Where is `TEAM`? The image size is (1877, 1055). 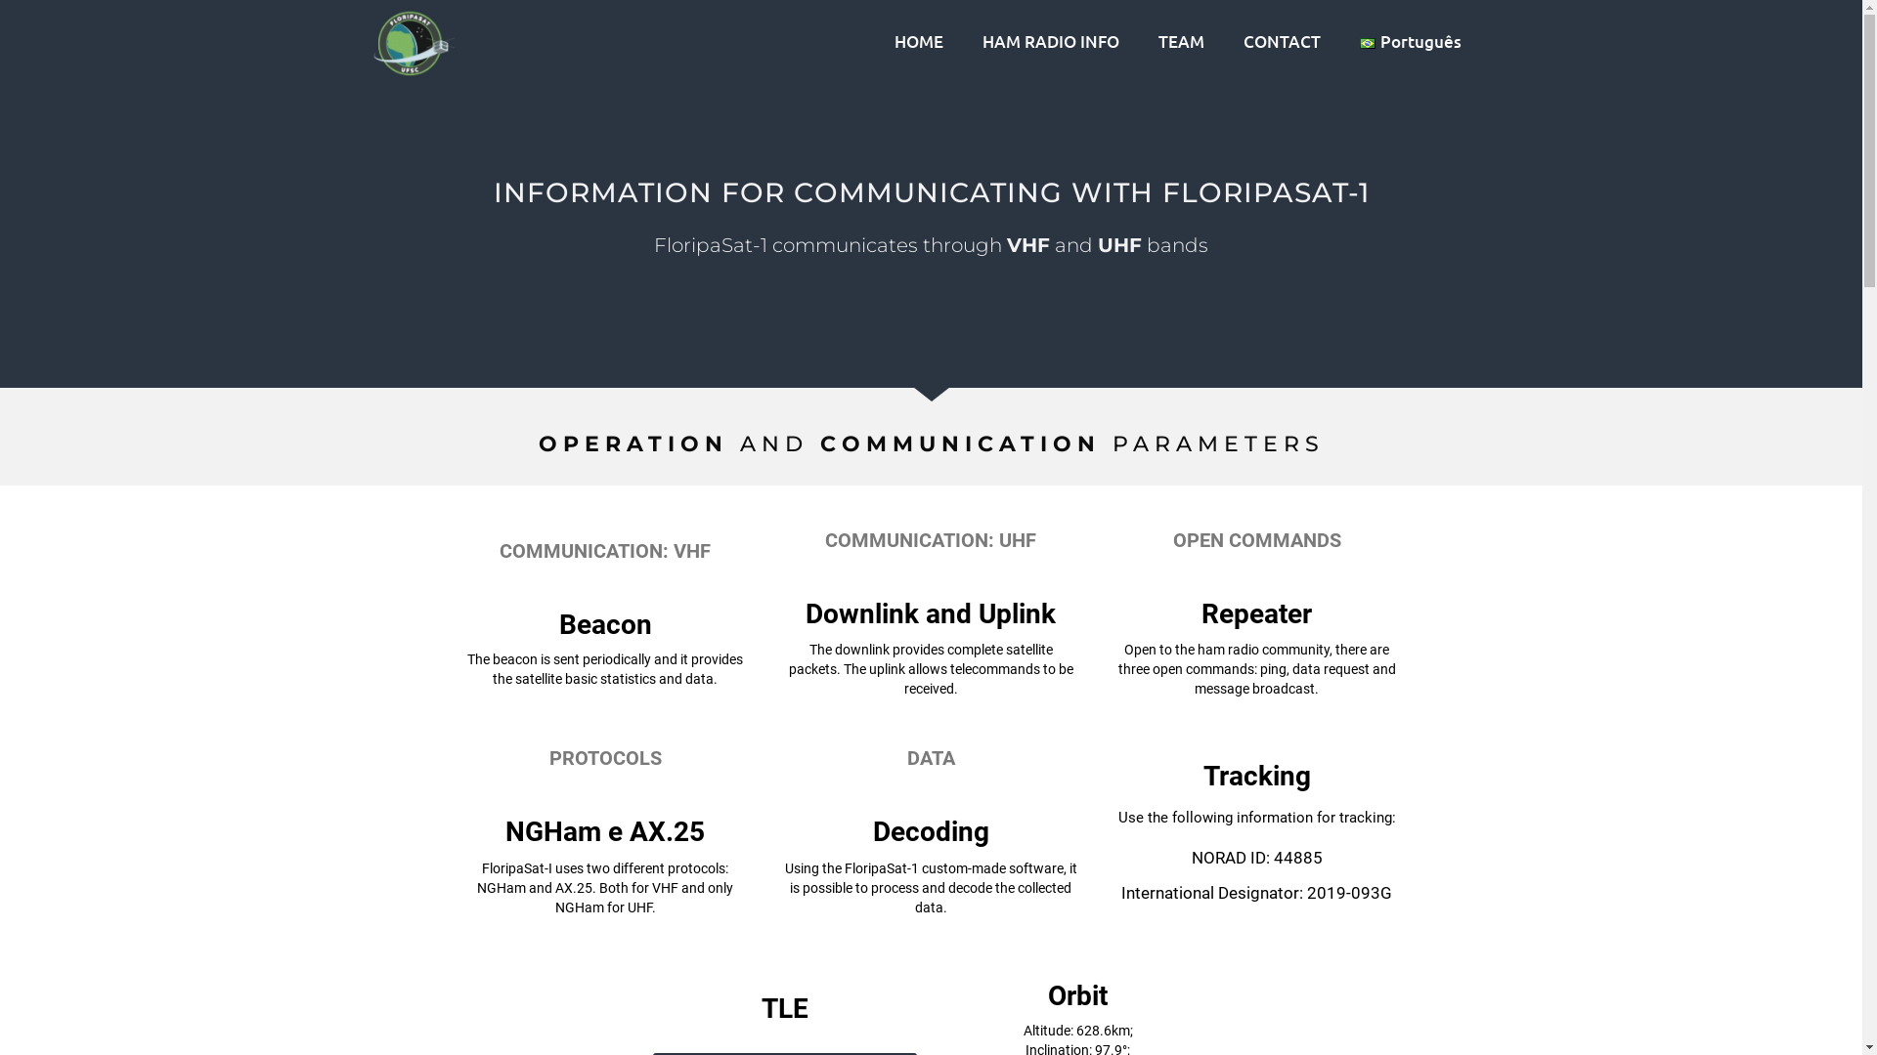 TEAM is located at coordinates (1181, 41).